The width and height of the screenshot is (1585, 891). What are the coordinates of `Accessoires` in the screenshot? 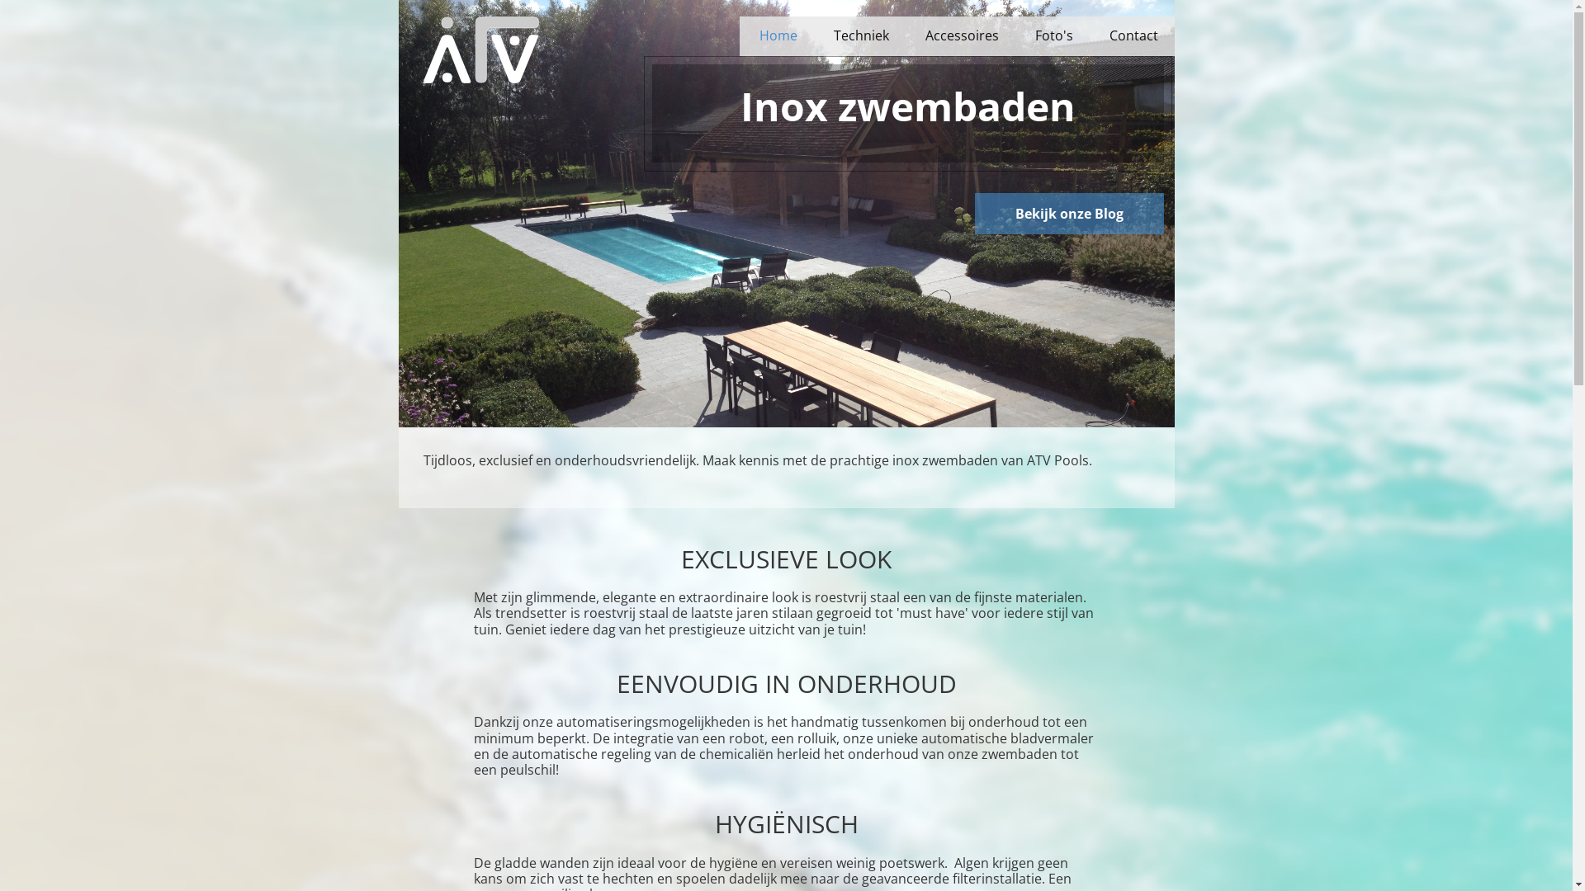 It's located at (959, 36).